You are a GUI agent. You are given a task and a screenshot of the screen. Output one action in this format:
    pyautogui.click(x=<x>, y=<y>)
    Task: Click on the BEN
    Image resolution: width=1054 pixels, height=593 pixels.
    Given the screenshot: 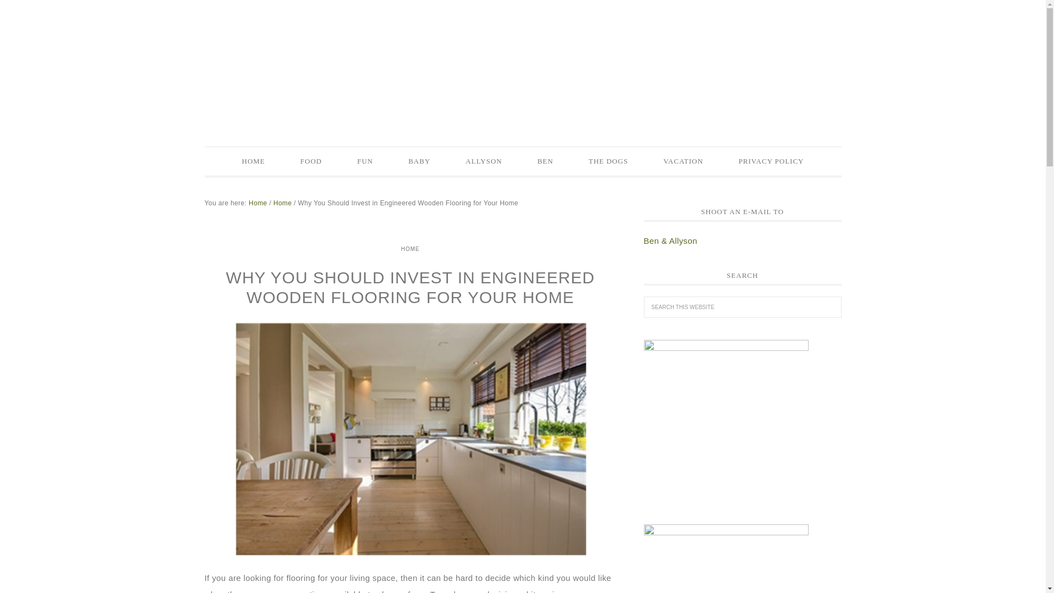 What is the action you would take?
    pyautogui.click(x=545, y=161)
    